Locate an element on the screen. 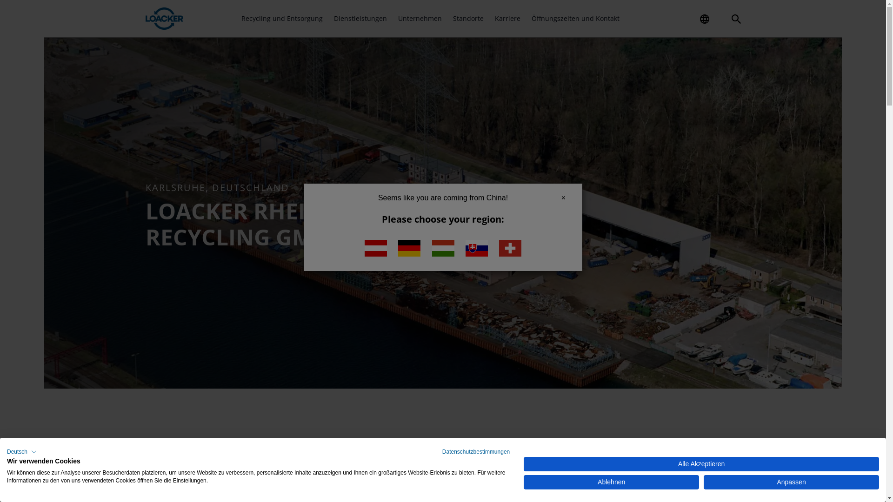 Image resolution: width=893 pixels, height=502 pixels. Karriere is located at coordinates (508, 19).